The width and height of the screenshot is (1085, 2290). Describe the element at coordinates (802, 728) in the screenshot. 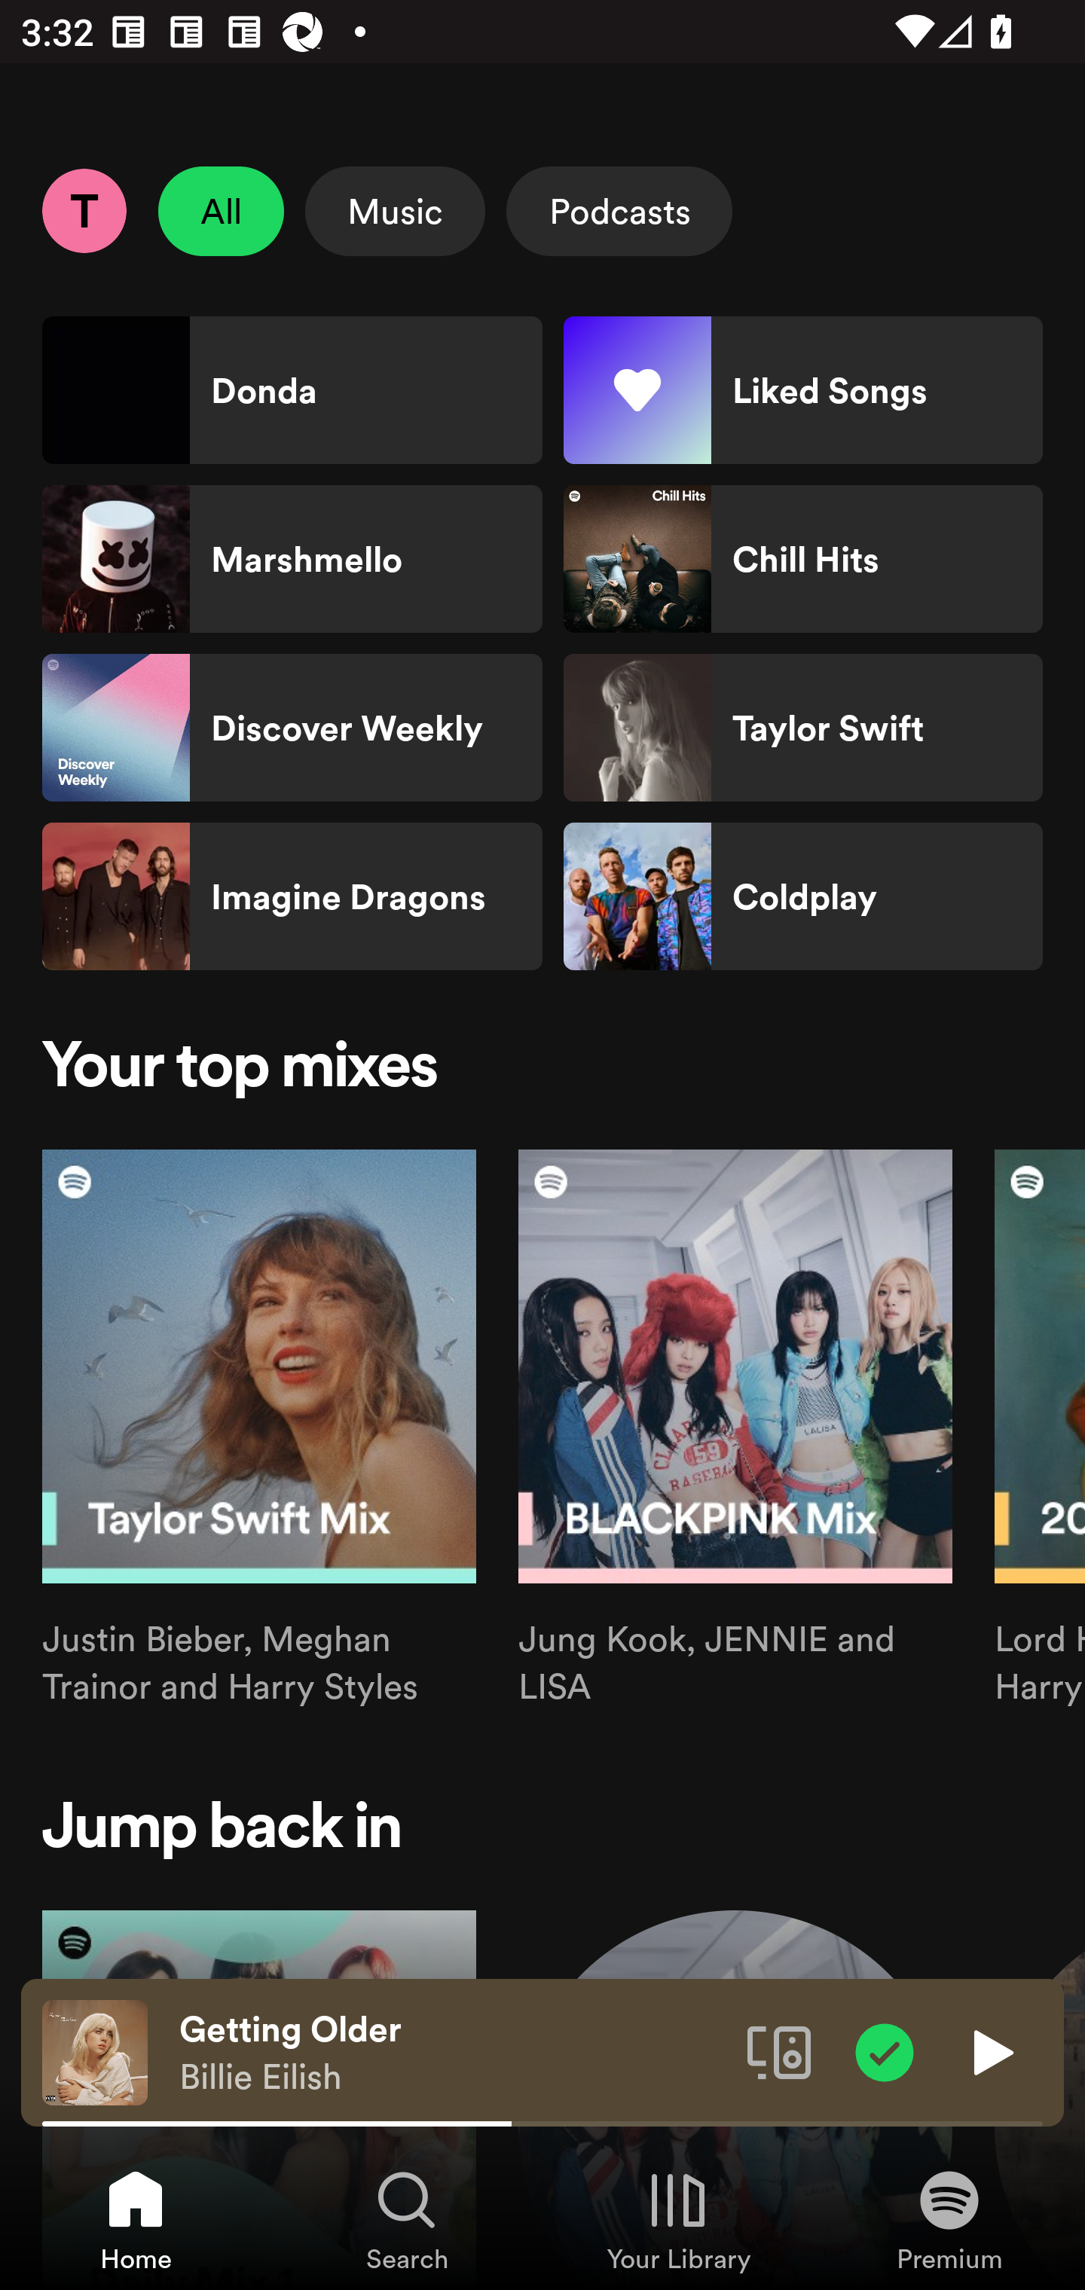

I see `Taylor Swift Shortcut Taylor Swift` at that location.